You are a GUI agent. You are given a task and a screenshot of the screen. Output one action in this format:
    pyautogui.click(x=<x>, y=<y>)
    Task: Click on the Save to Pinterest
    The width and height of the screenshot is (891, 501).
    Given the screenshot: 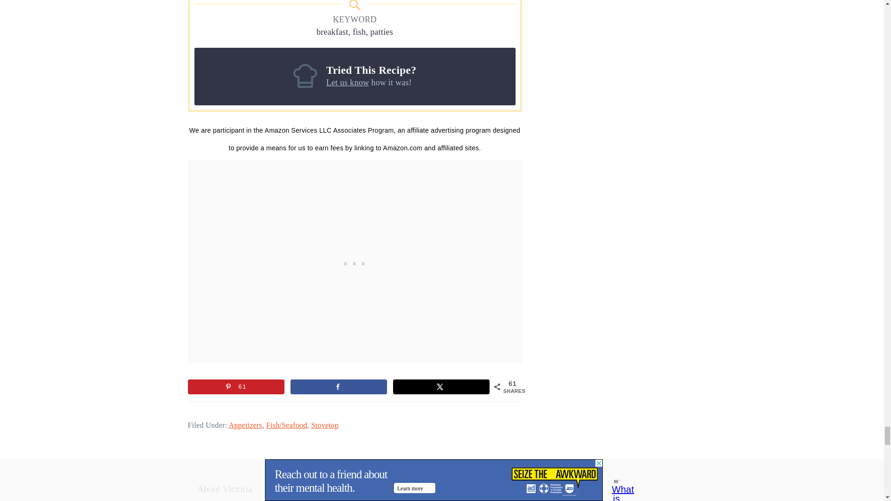 What is the action you would take?
    pyautogui.click(x=236, y=386)
    